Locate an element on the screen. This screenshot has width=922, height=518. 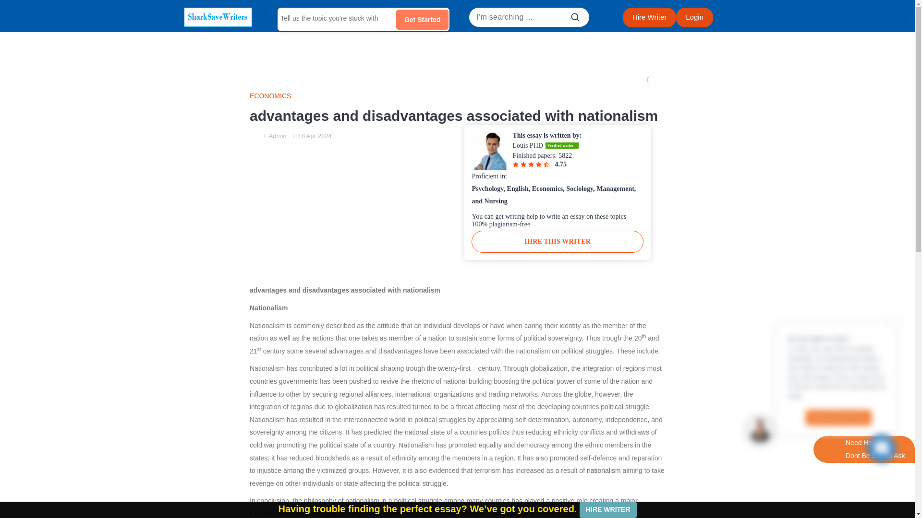
Admin is located at coordinates (278, 136).